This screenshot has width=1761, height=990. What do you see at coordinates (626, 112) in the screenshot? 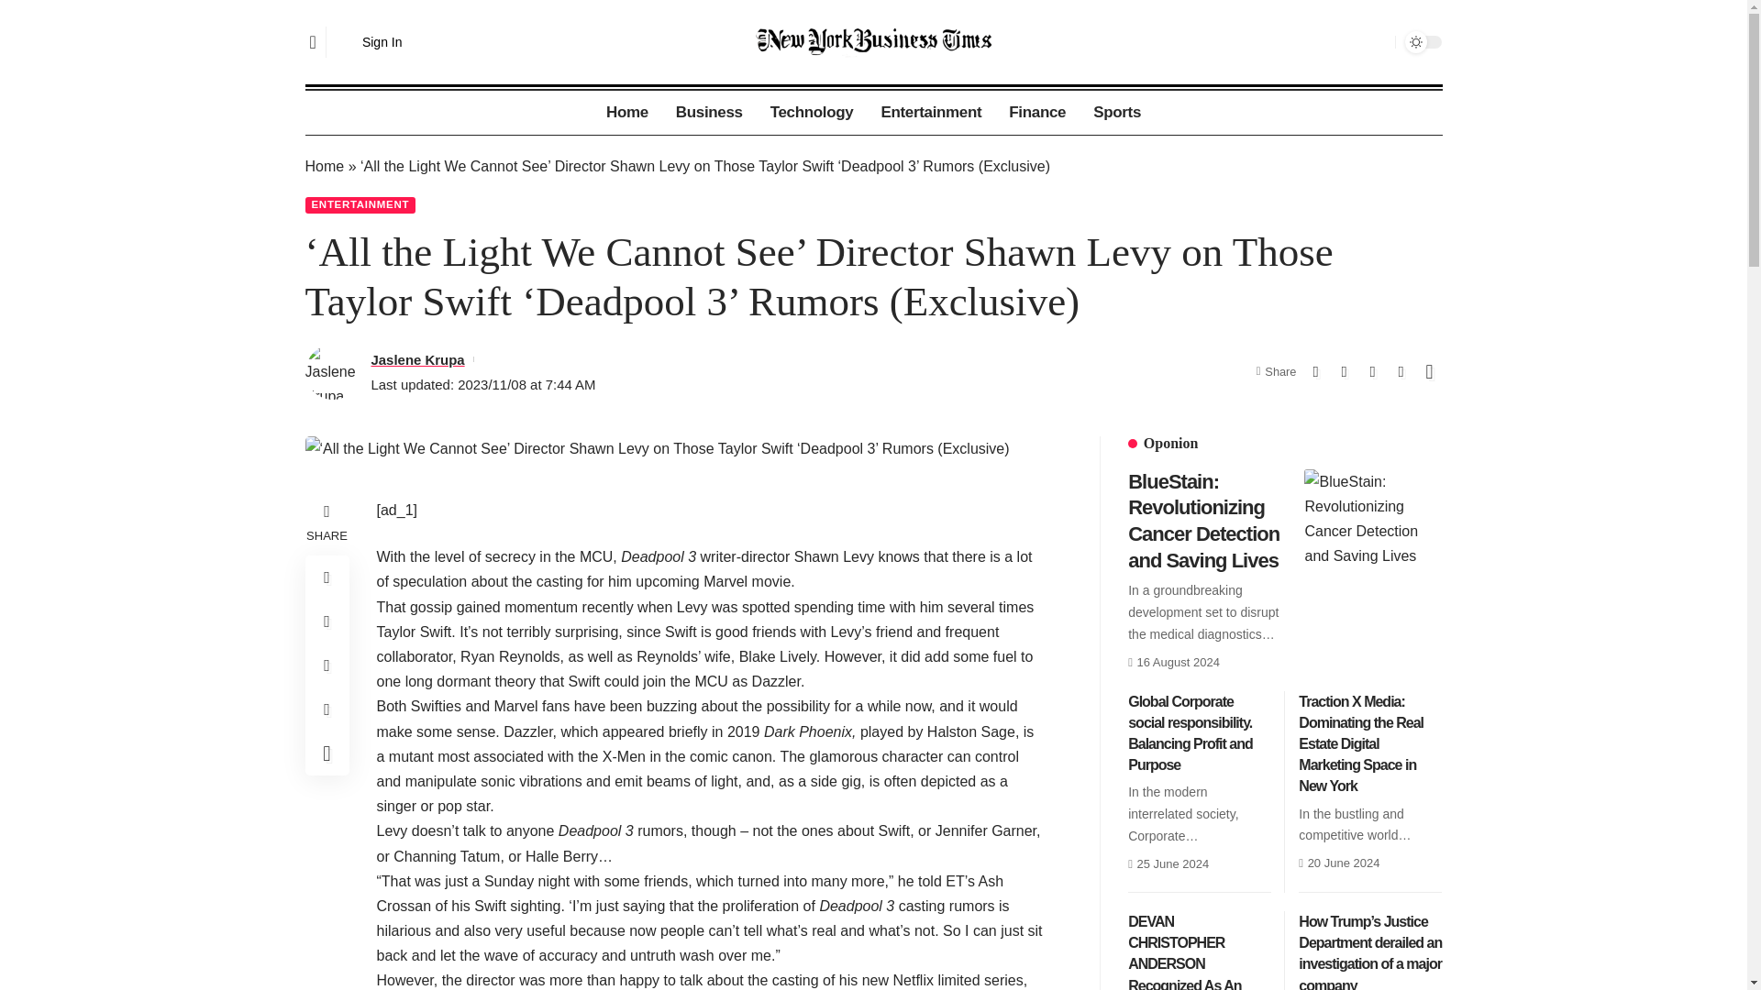
I see `Home` at bounding box center [626, 112].